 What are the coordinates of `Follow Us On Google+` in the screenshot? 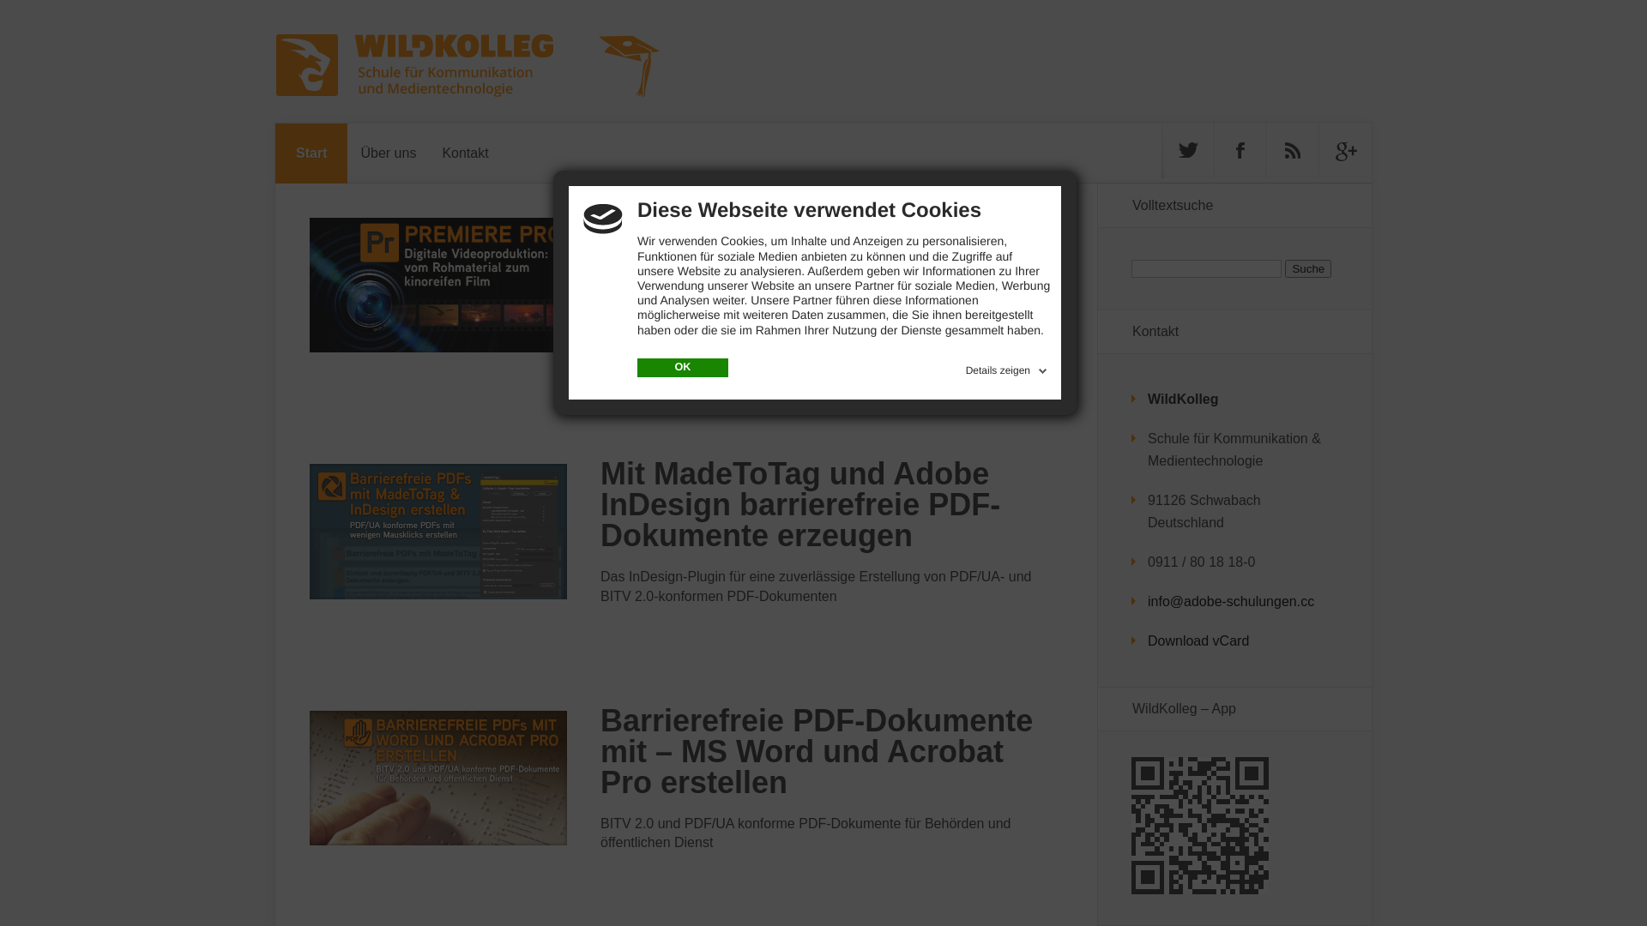 It's located at (1345, 151).